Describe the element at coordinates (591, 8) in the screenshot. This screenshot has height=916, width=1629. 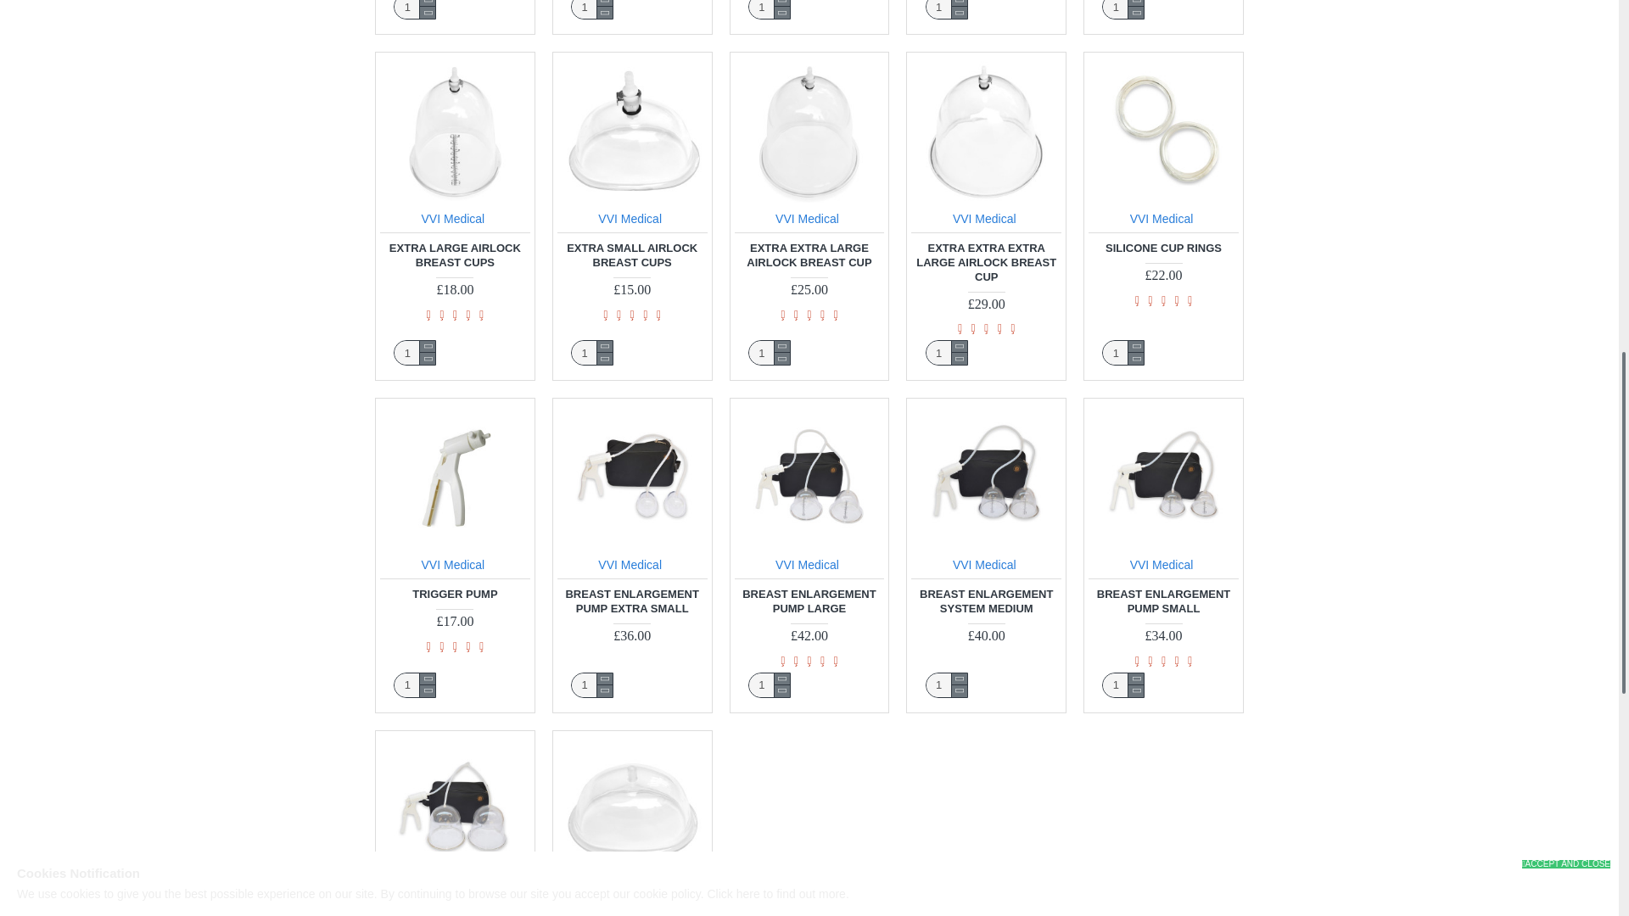
I see `1` at that location.